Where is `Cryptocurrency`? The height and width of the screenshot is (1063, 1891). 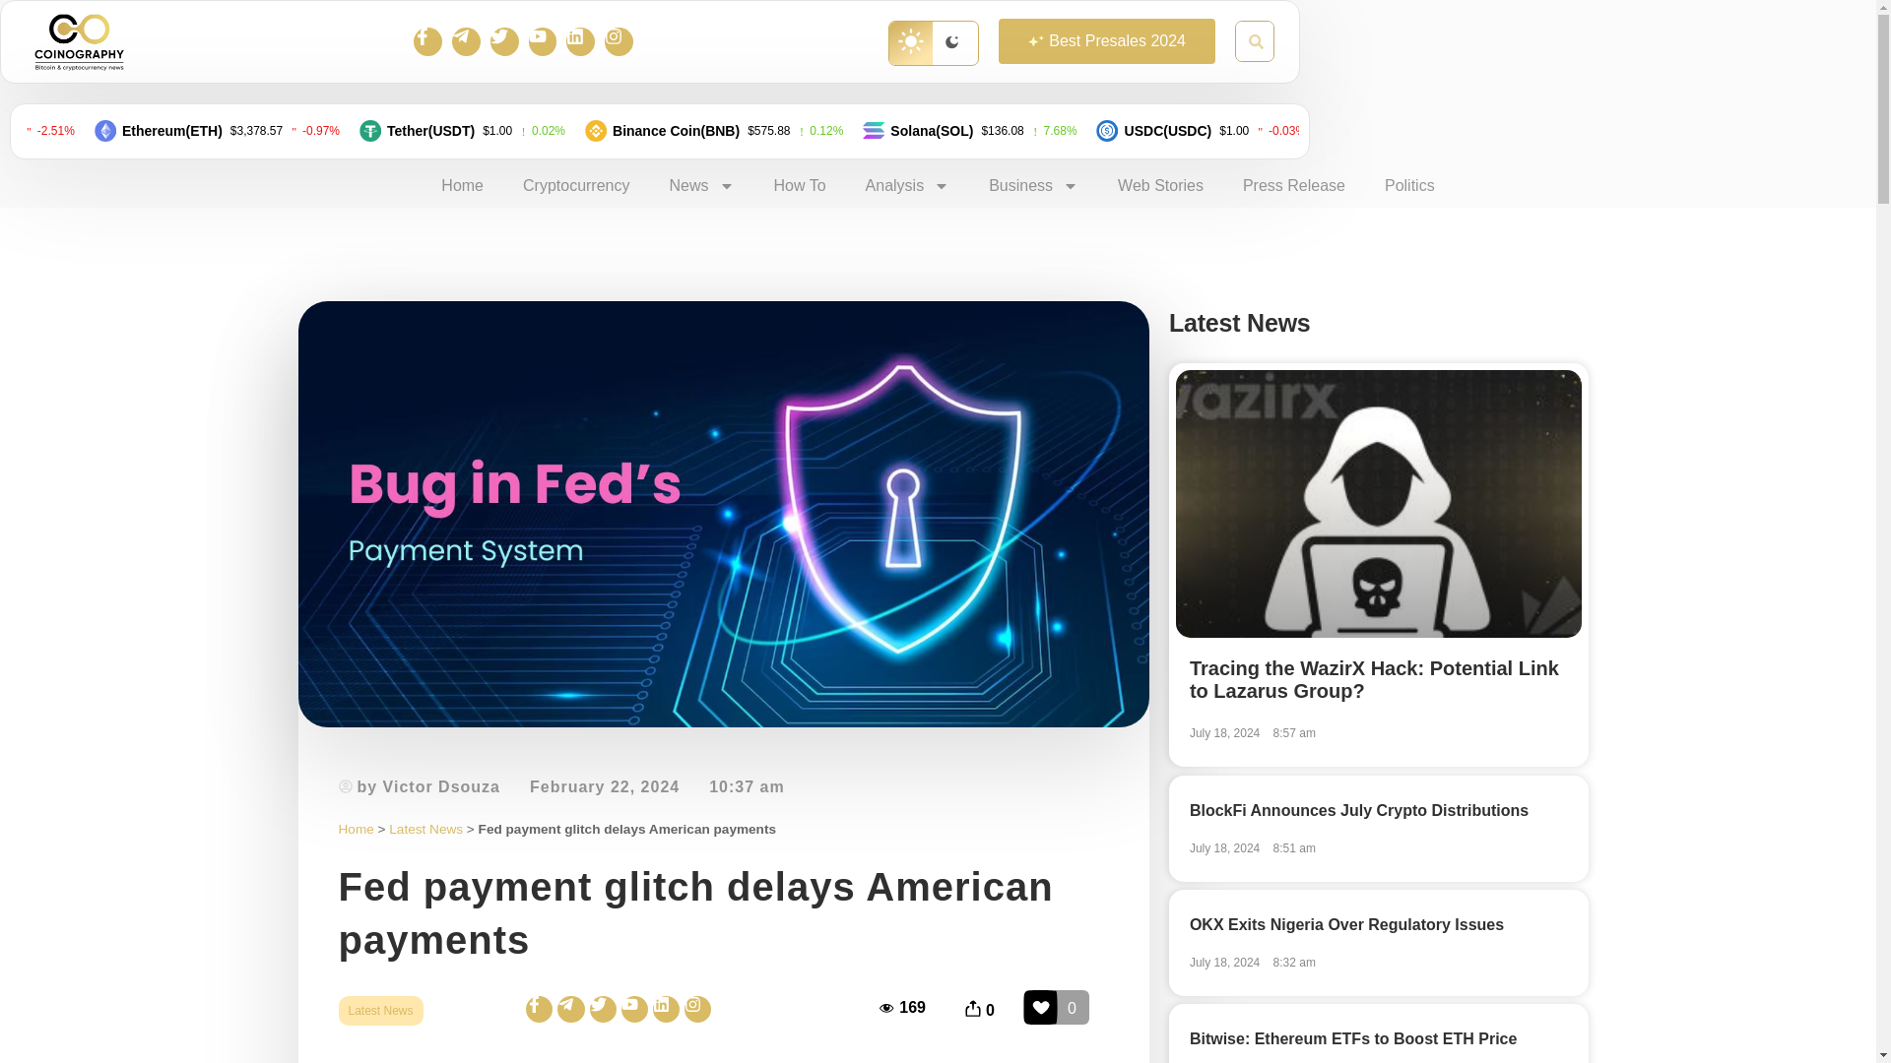
Cryptocurrency is located at coordinates (575, 185).